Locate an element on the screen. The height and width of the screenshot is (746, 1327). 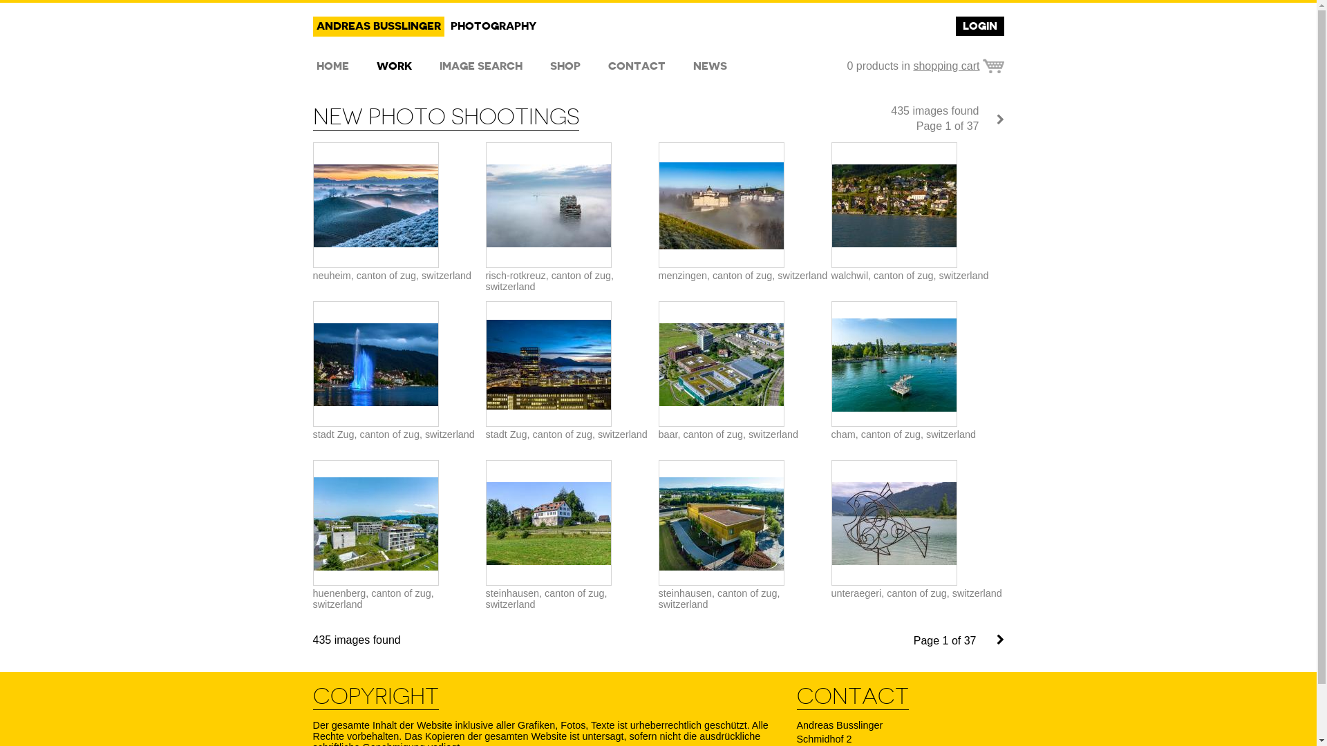
LOGIN is located at coordinates (979, 26).